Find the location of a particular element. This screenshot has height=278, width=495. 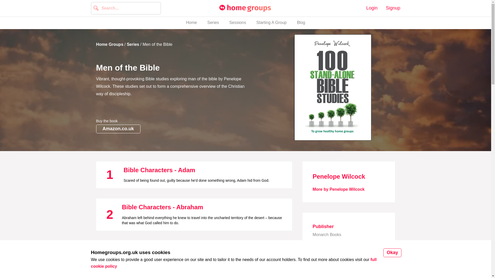

Sessions is located at coordinates (213, 23).